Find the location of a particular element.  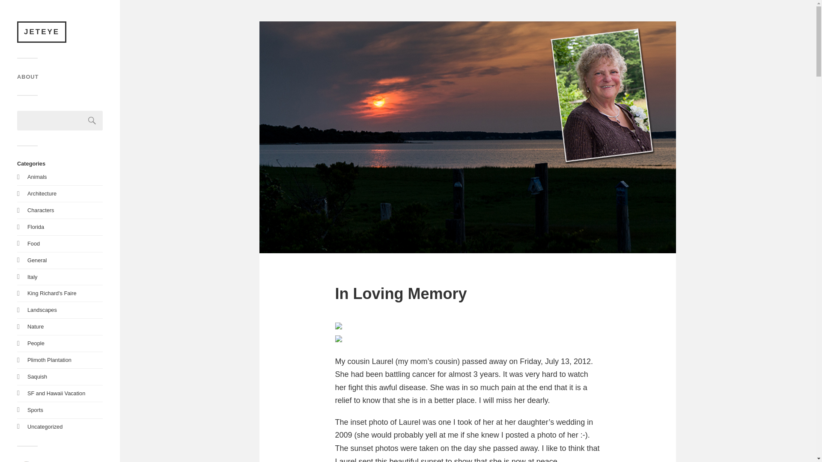

Architecture is located at coordinates (42, 193).